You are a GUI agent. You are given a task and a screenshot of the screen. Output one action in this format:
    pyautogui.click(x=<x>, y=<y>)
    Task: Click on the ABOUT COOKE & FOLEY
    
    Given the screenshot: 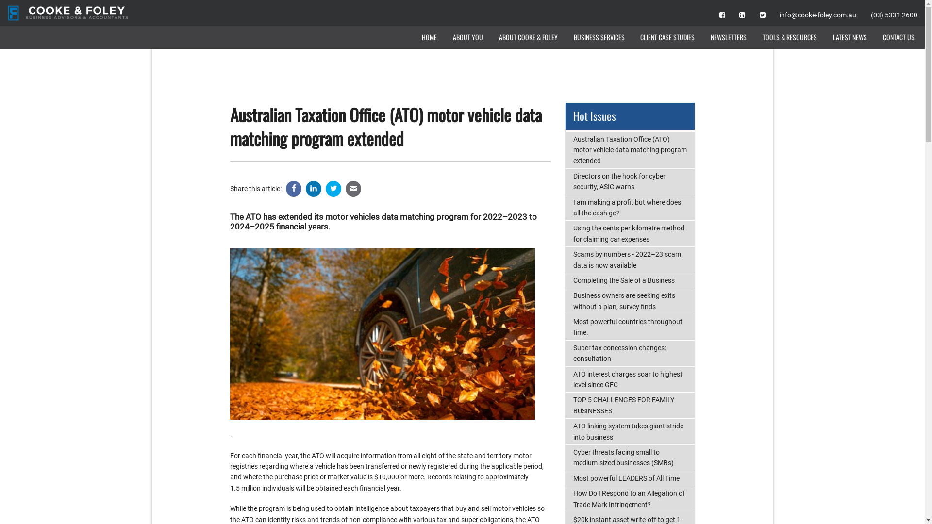 What is the action you would take?
    pyautogui.click(x=529, y=37)
    